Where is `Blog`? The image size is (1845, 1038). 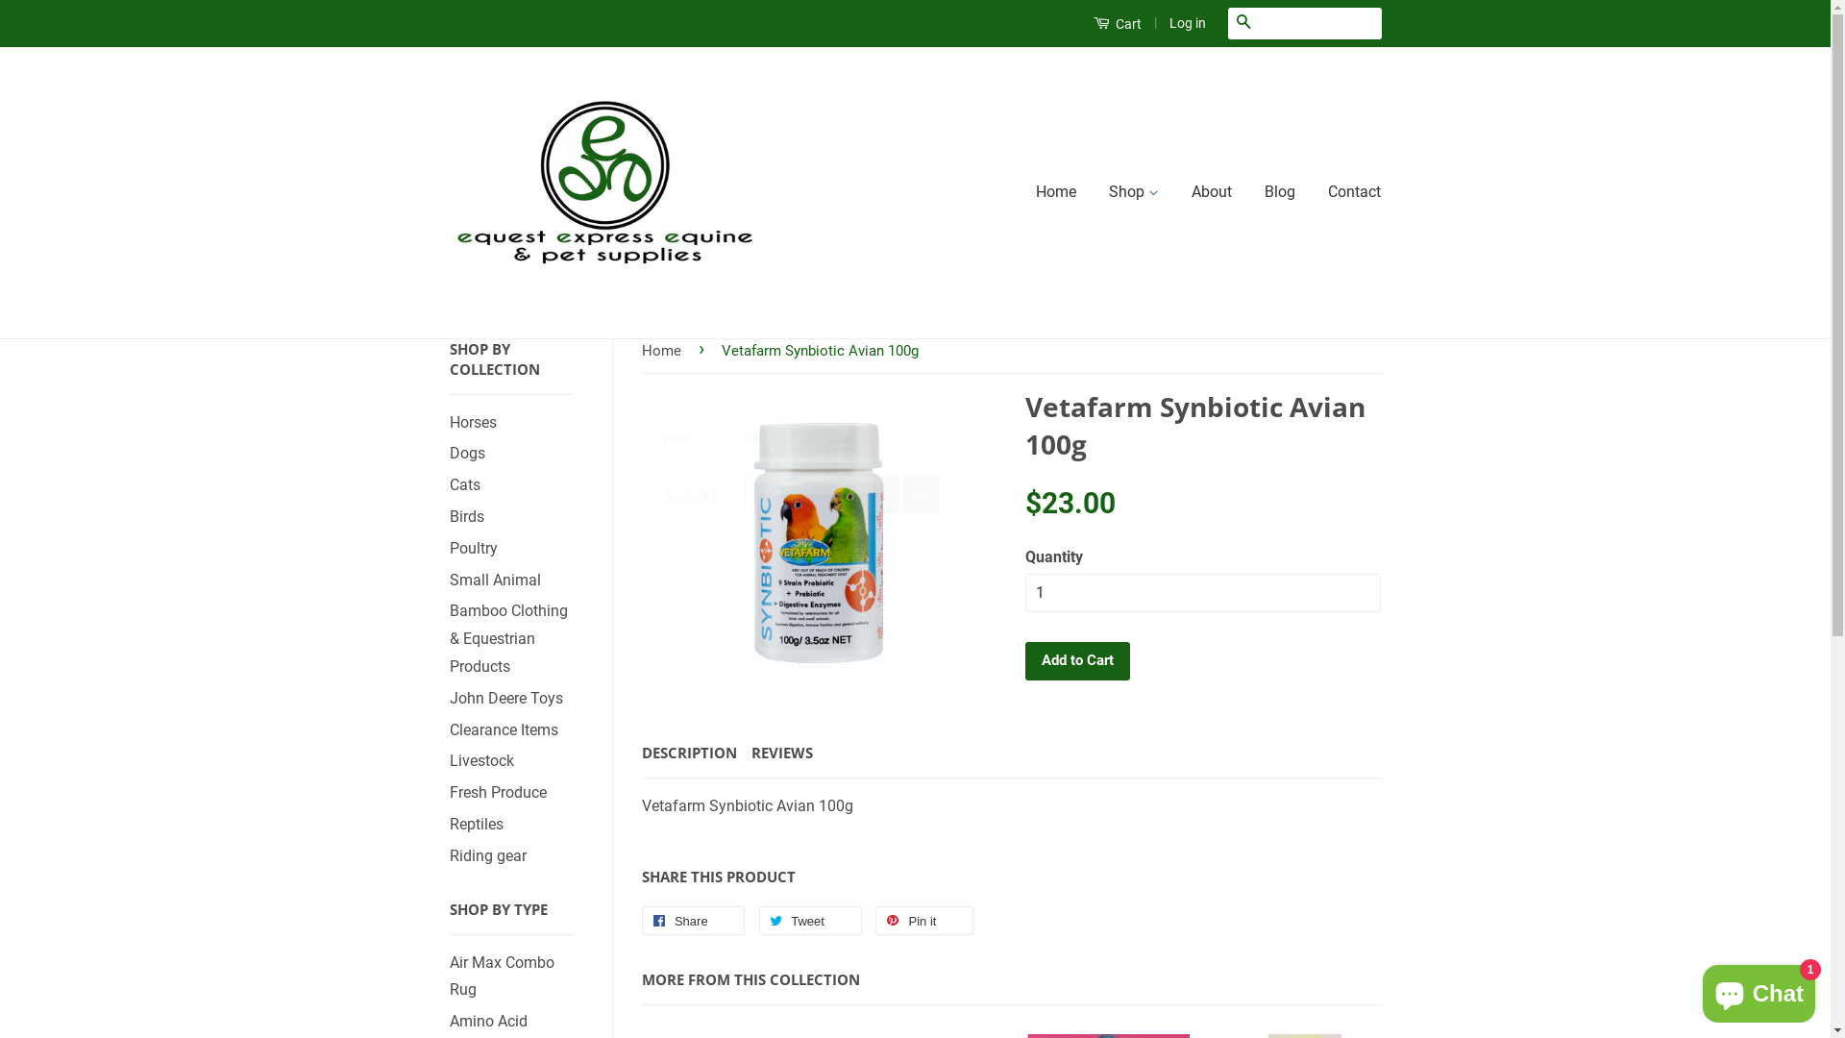 Blog is located at coordinates (1280, 192).